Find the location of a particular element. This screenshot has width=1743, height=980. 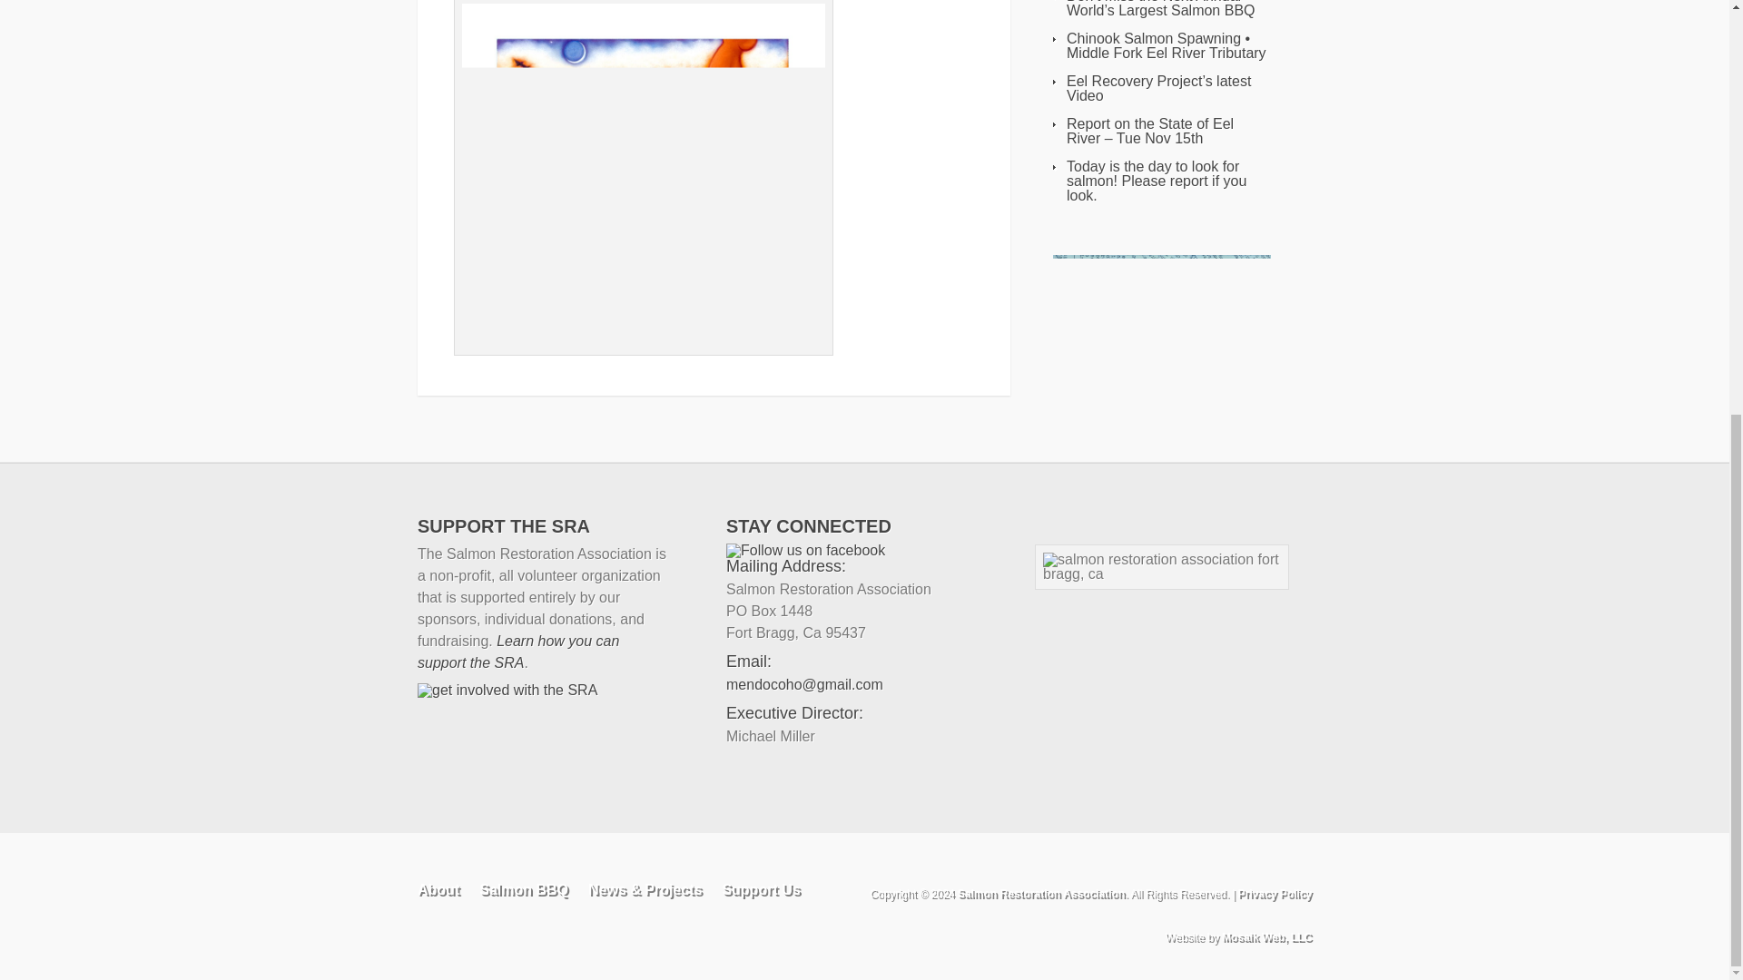

Salmon BBQ is located at coordinates (523, 889).